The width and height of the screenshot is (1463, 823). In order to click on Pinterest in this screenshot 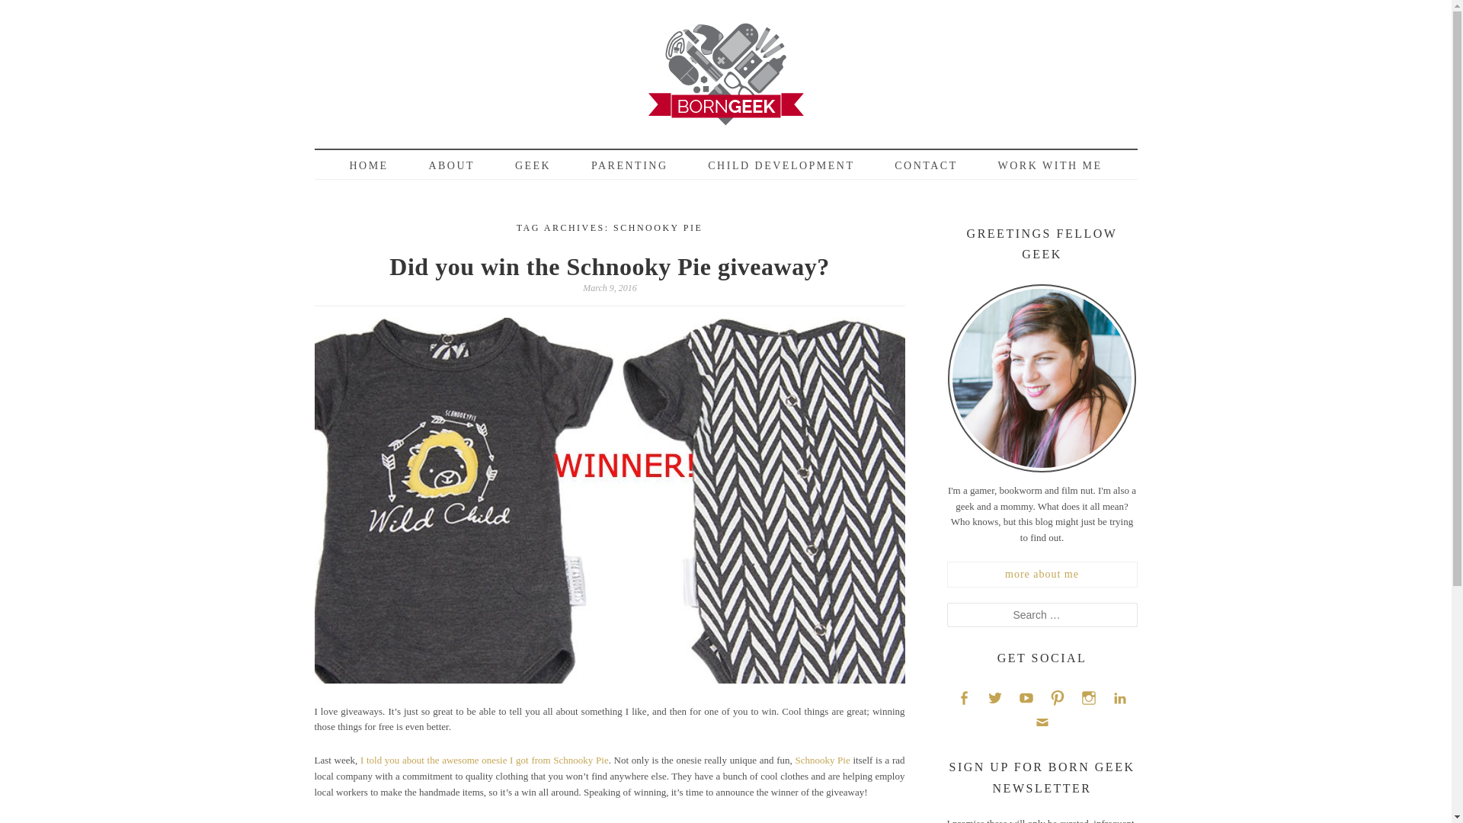, I will do `click(1058, 697)`.